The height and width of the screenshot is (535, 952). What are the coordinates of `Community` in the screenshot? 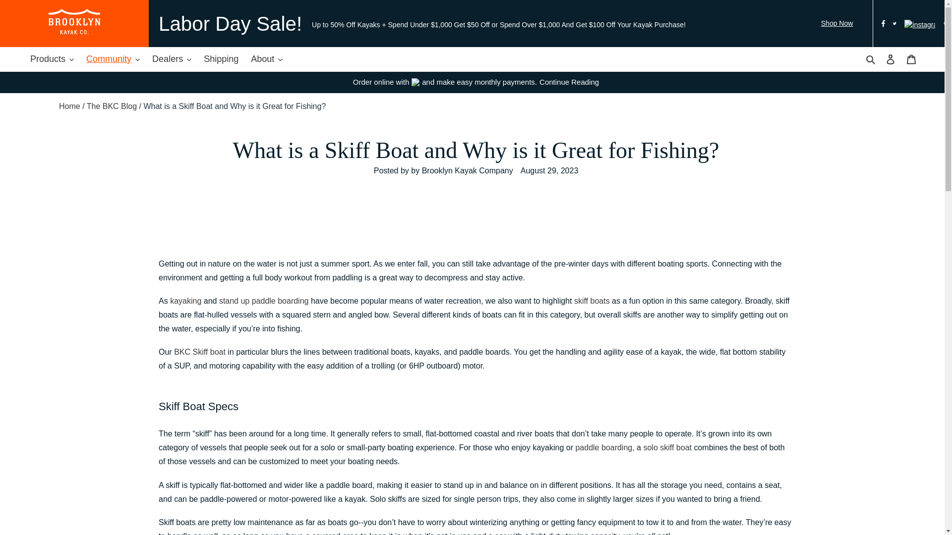 It's located at (118, 59).